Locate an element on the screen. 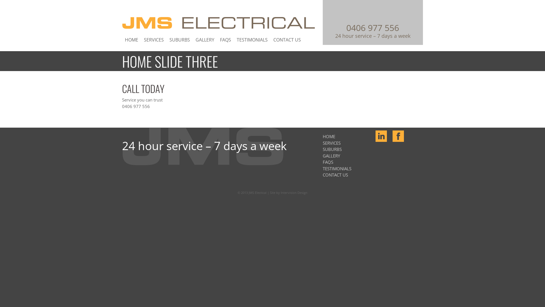 This screenshot has height=307, width=545. HOME is located at coordinates (329, 136).